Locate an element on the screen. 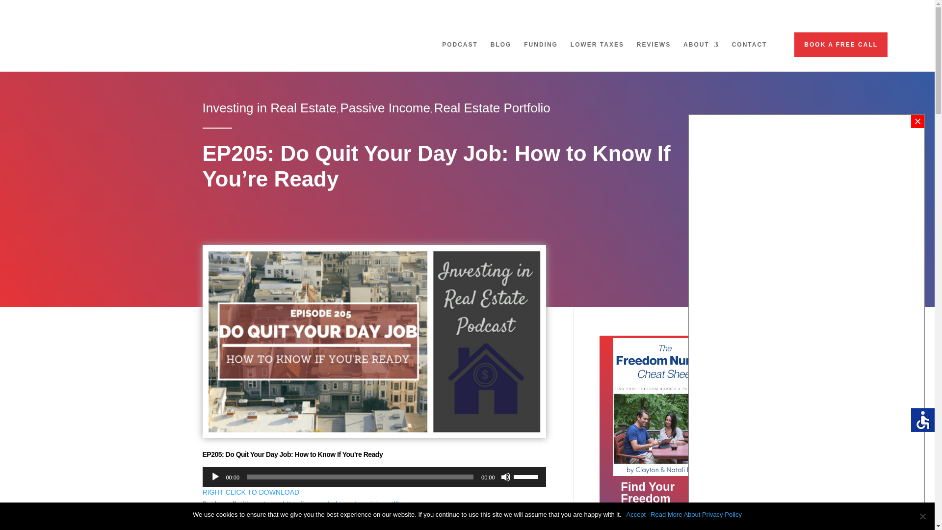 Image resolution: width=942 pixels, height=530 pixels. No is located at coordinates (922, 516).